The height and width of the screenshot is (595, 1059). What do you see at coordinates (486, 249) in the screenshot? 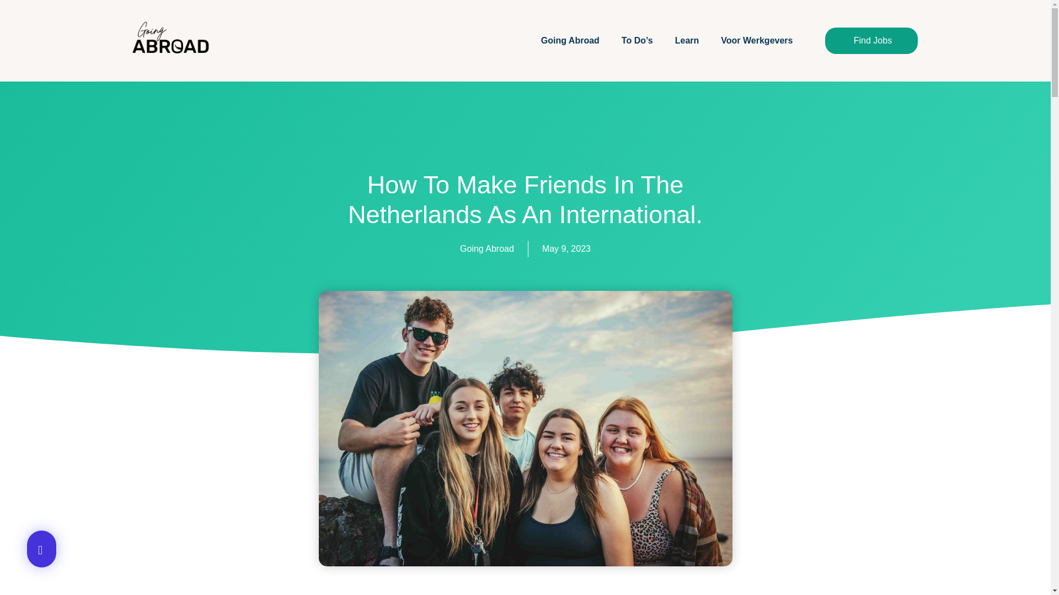
I see `Going Abroad` at bounding box center [486, 249].